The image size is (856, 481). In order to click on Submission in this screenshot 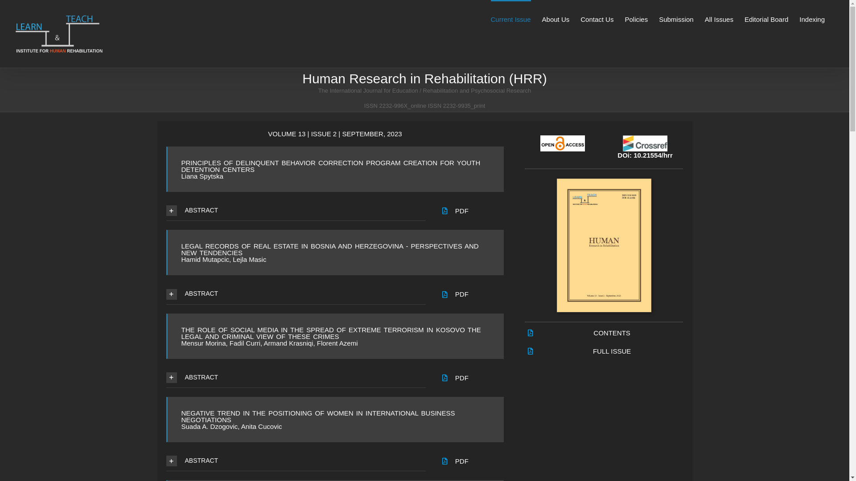, I will do `click(676, 19)`.